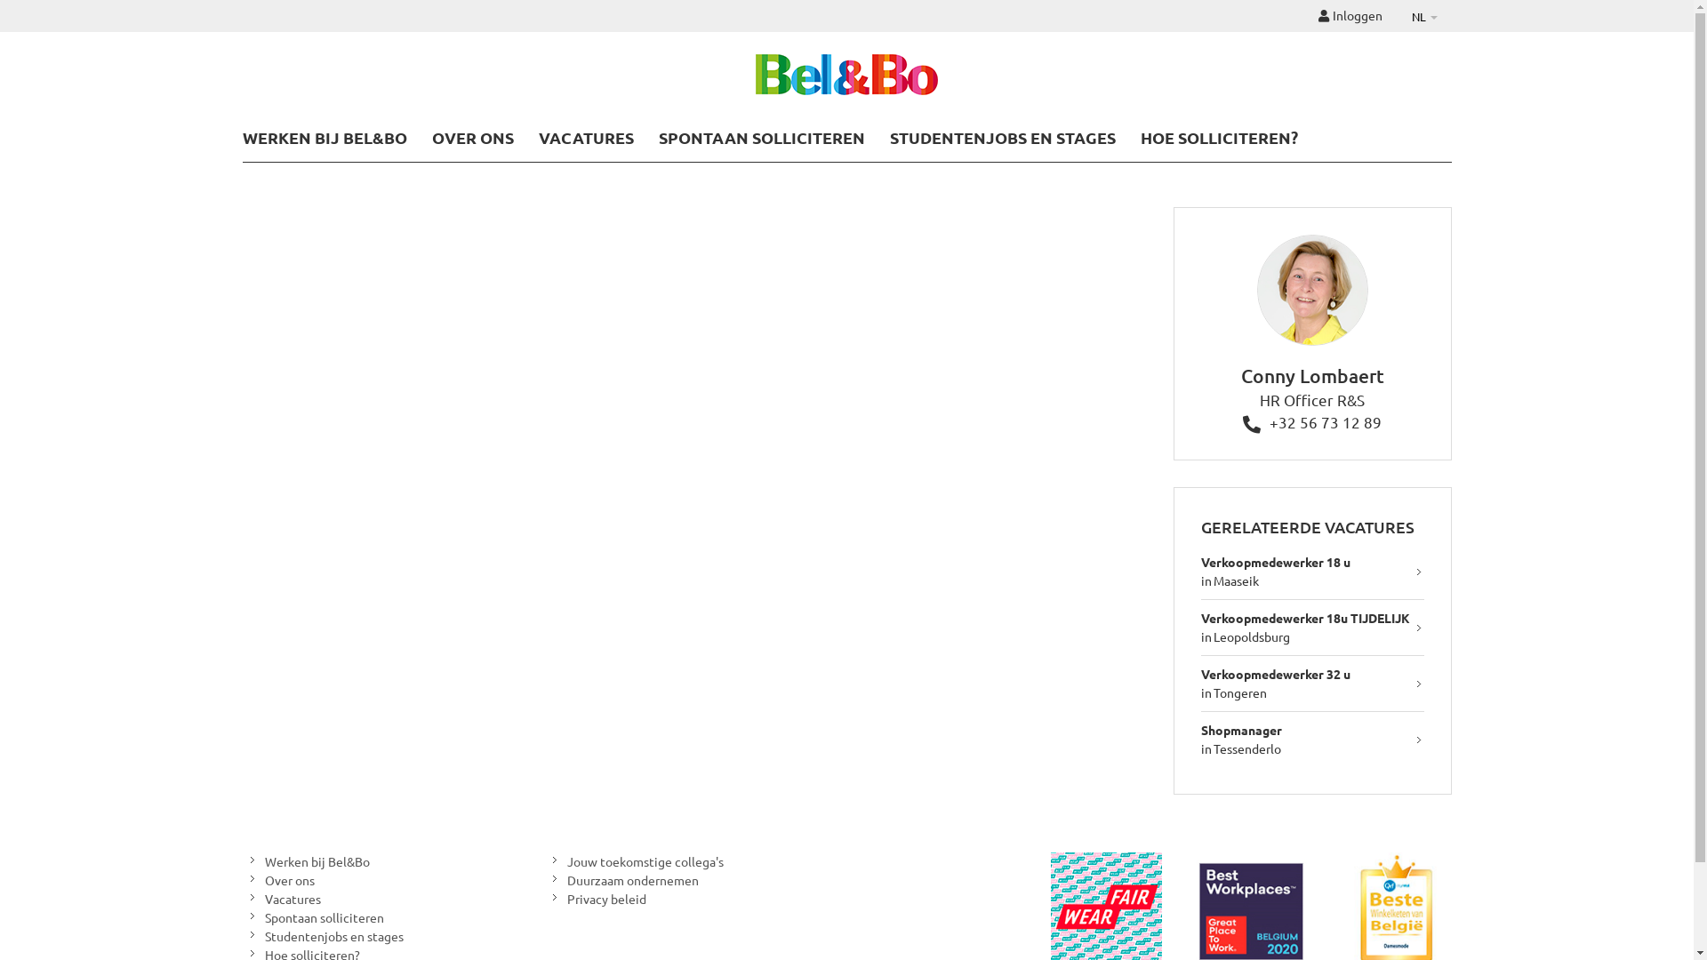 This screenshot has width=1707, height=960. Describe the element at coordinates (322, 937) in the screenshot. I see `Studentenjobs en stages` at that location.